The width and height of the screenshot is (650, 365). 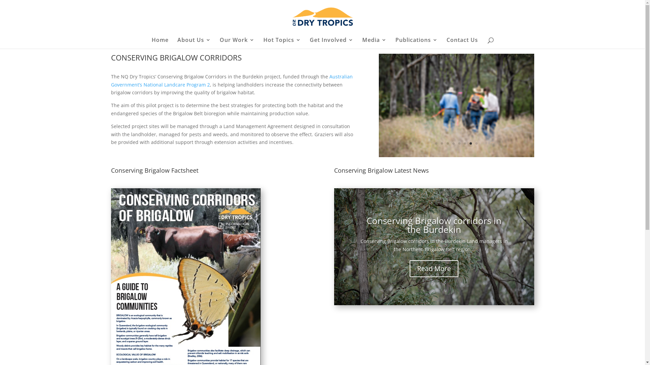 I want to click on 8, so click(x=477, y=143).